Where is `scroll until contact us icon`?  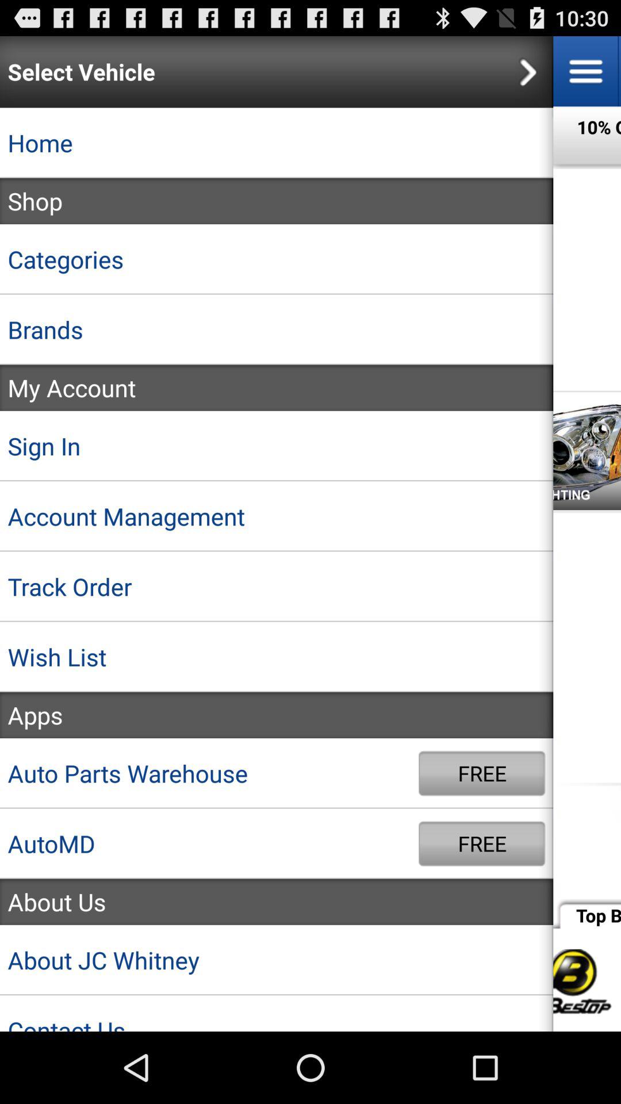
scroll until contact us icon is located at coordinates (277, 1013).